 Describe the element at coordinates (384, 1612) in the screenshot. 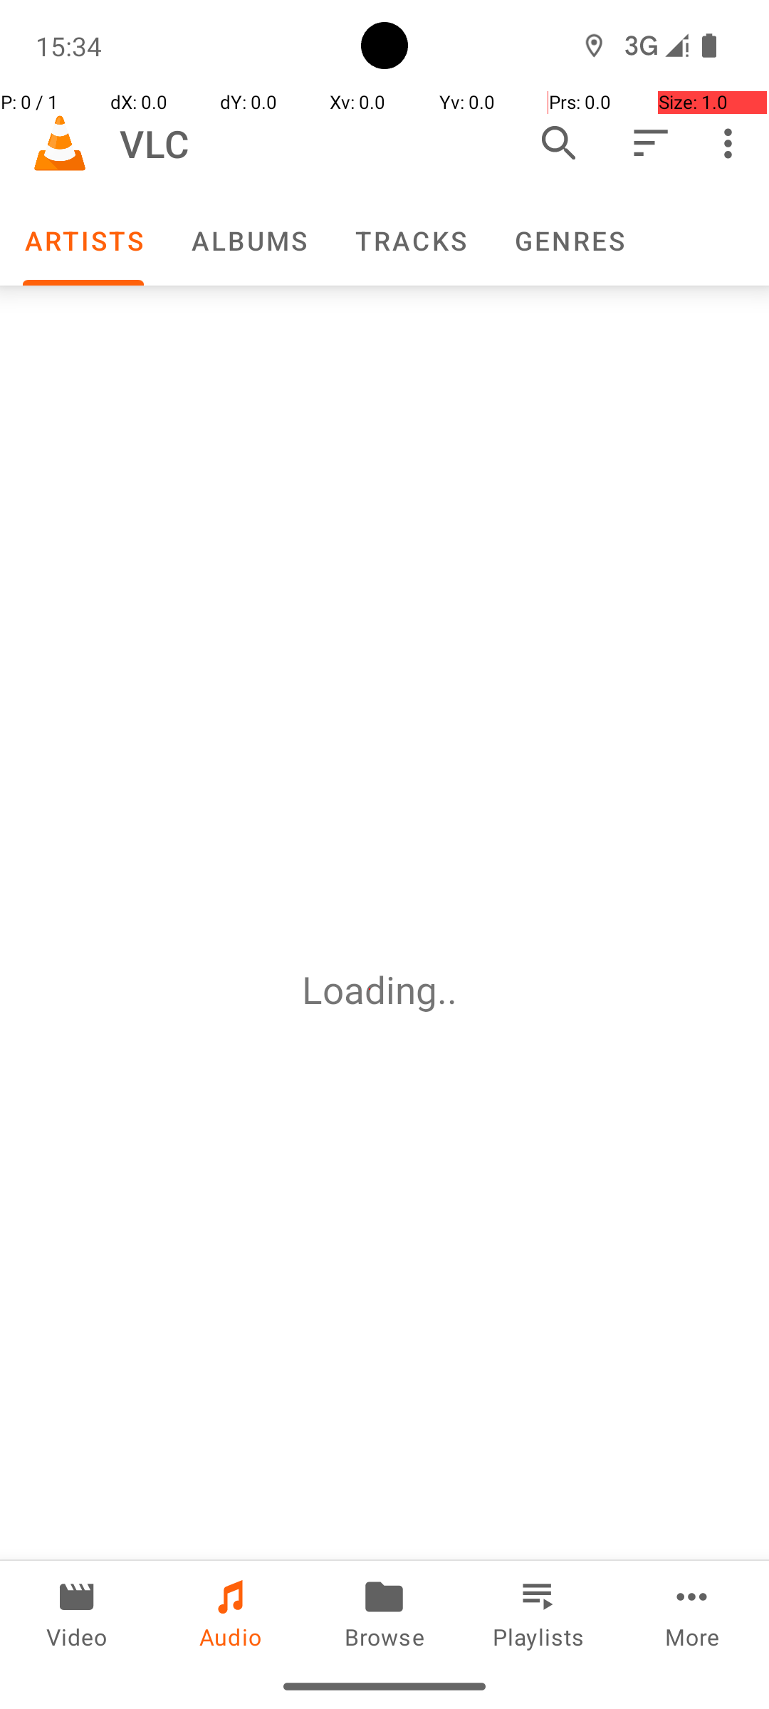

I see `Browse` at that location.